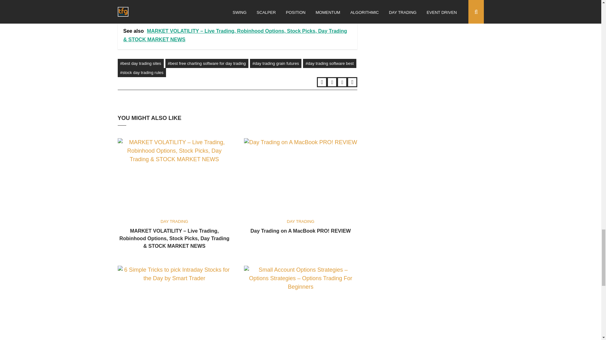 The image size is (606, 340). I want to click on Pinterest, so click(352, 82).